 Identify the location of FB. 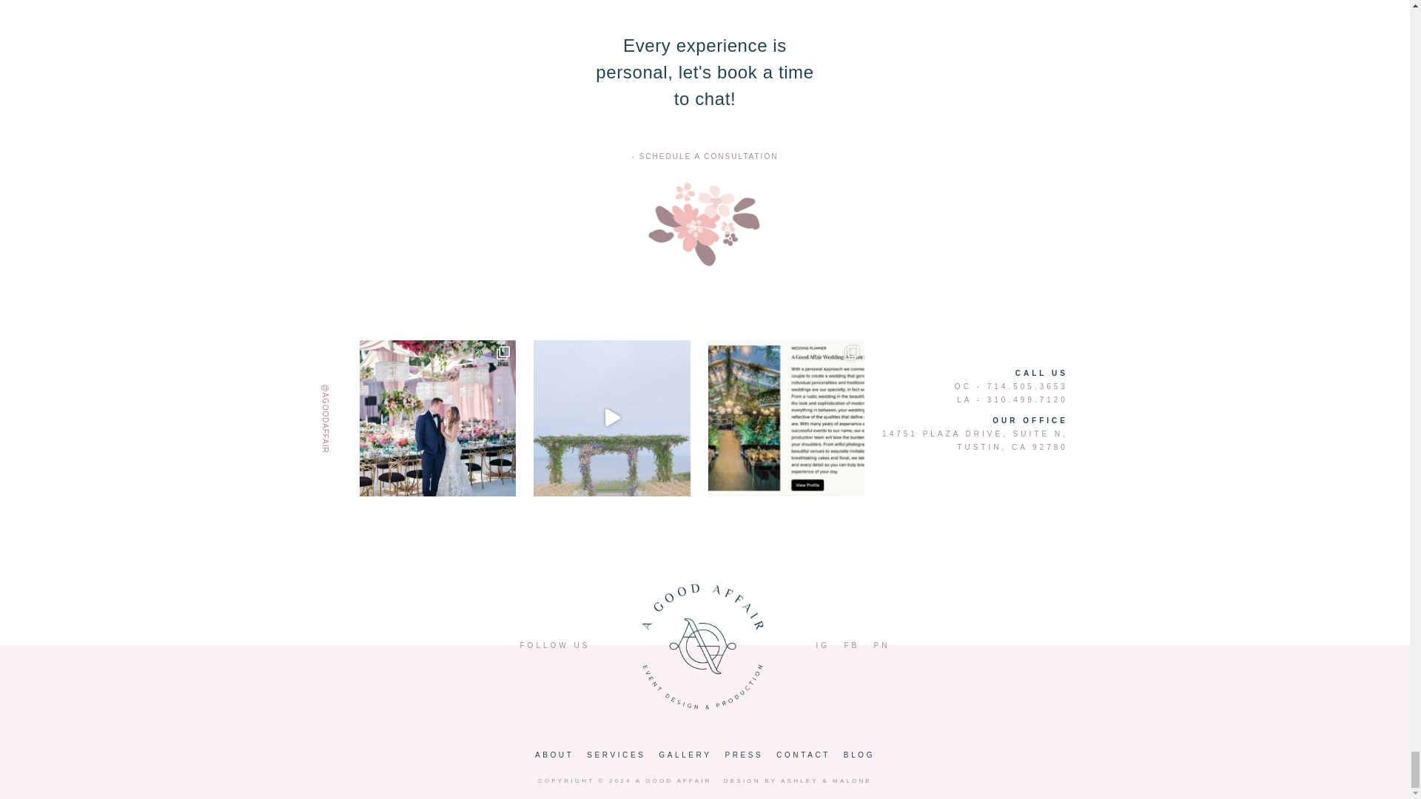
(851, 645).